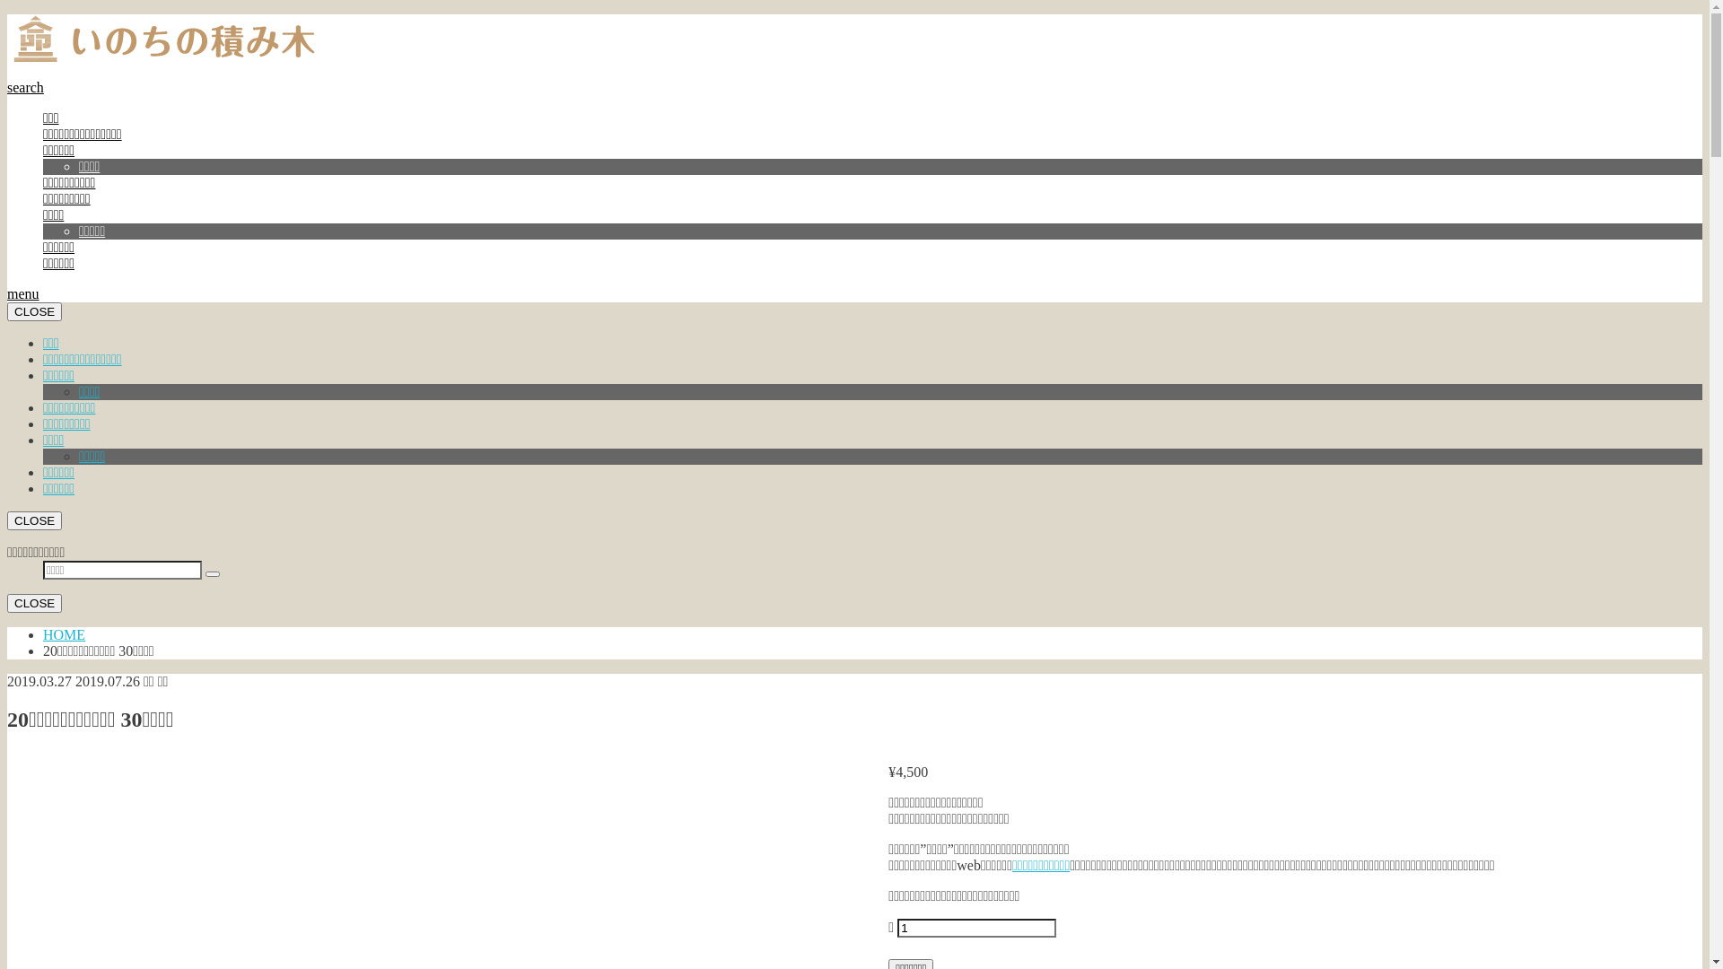 This screenshot has width=1723, height=969. Describe the element at coordinates (34, 312) in the screenshot. I see `CLOSE` at that location.